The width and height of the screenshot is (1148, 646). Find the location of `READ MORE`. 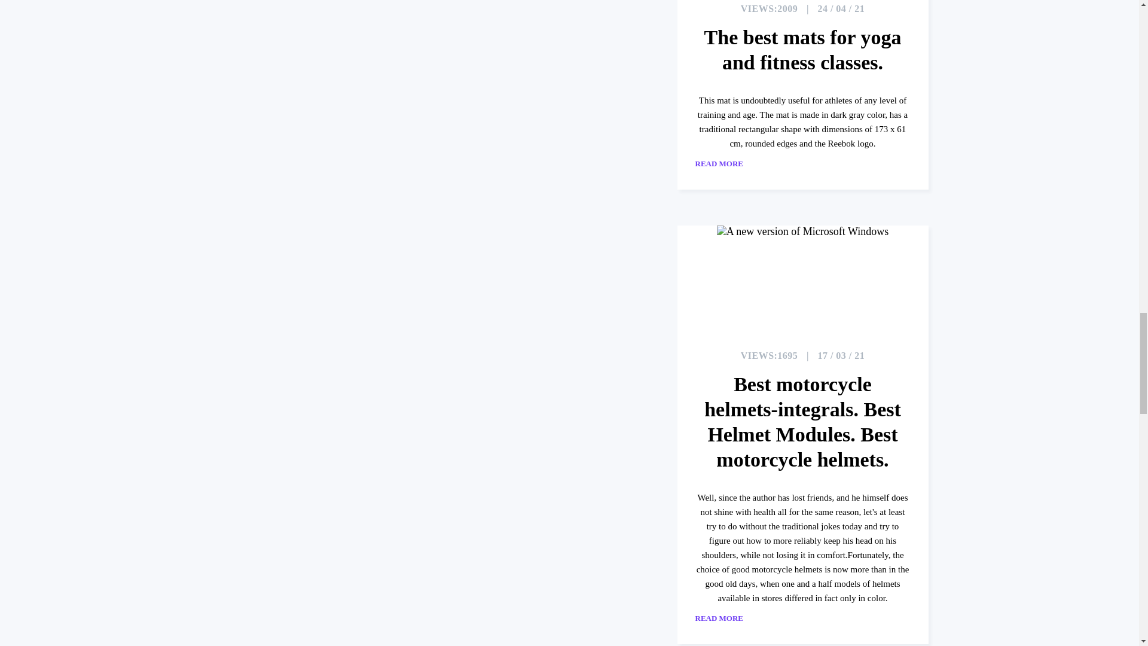

READ MORE is located at coordinates (732, 163).